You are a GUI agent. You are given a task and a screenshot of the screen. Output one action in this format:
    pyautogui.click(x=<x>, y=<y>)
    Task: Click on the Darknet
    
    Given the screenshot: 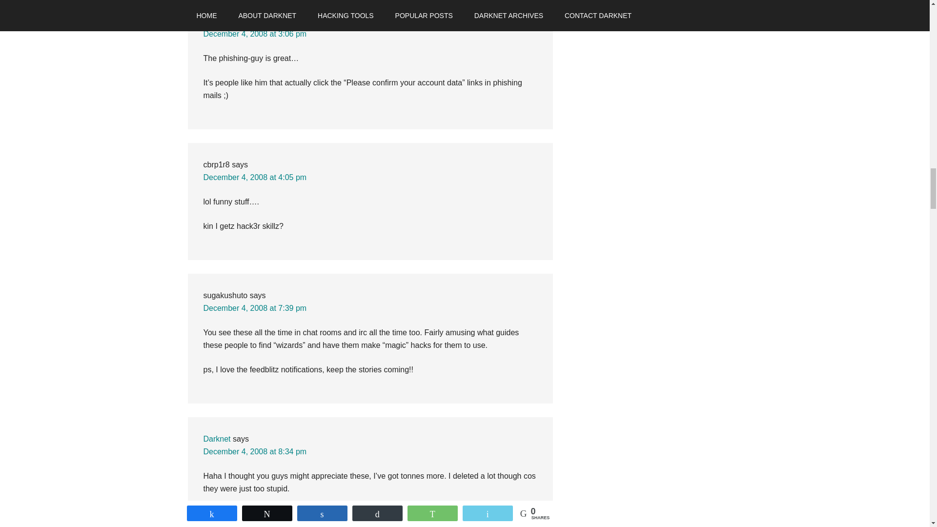 What is the action you would take?
    pyautogui.click(x=217, y=439)
    